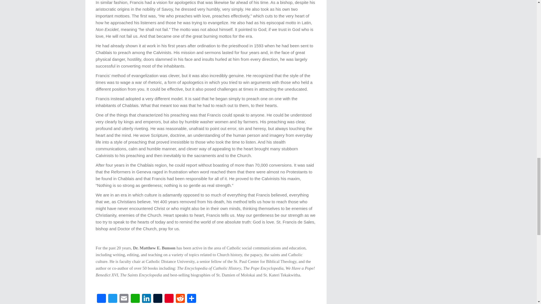 The height and width of the screenshot is (304, 541). I want to click on Reddit, so click(180, 299).